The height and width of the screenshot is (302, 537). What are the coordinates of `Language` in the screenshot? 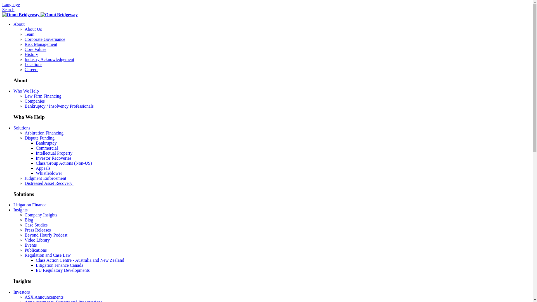 It's located at (11, 4).